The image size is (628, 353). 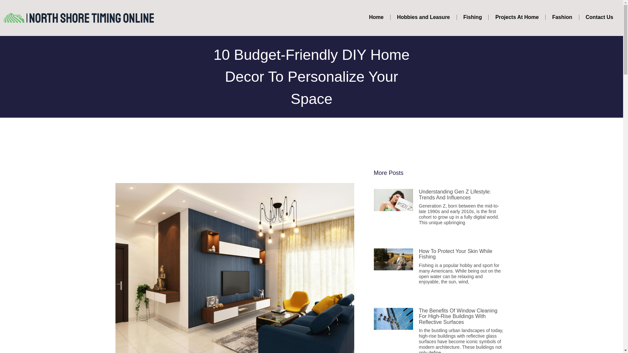 I want to click on Fashion, so click(x=562, y=17).